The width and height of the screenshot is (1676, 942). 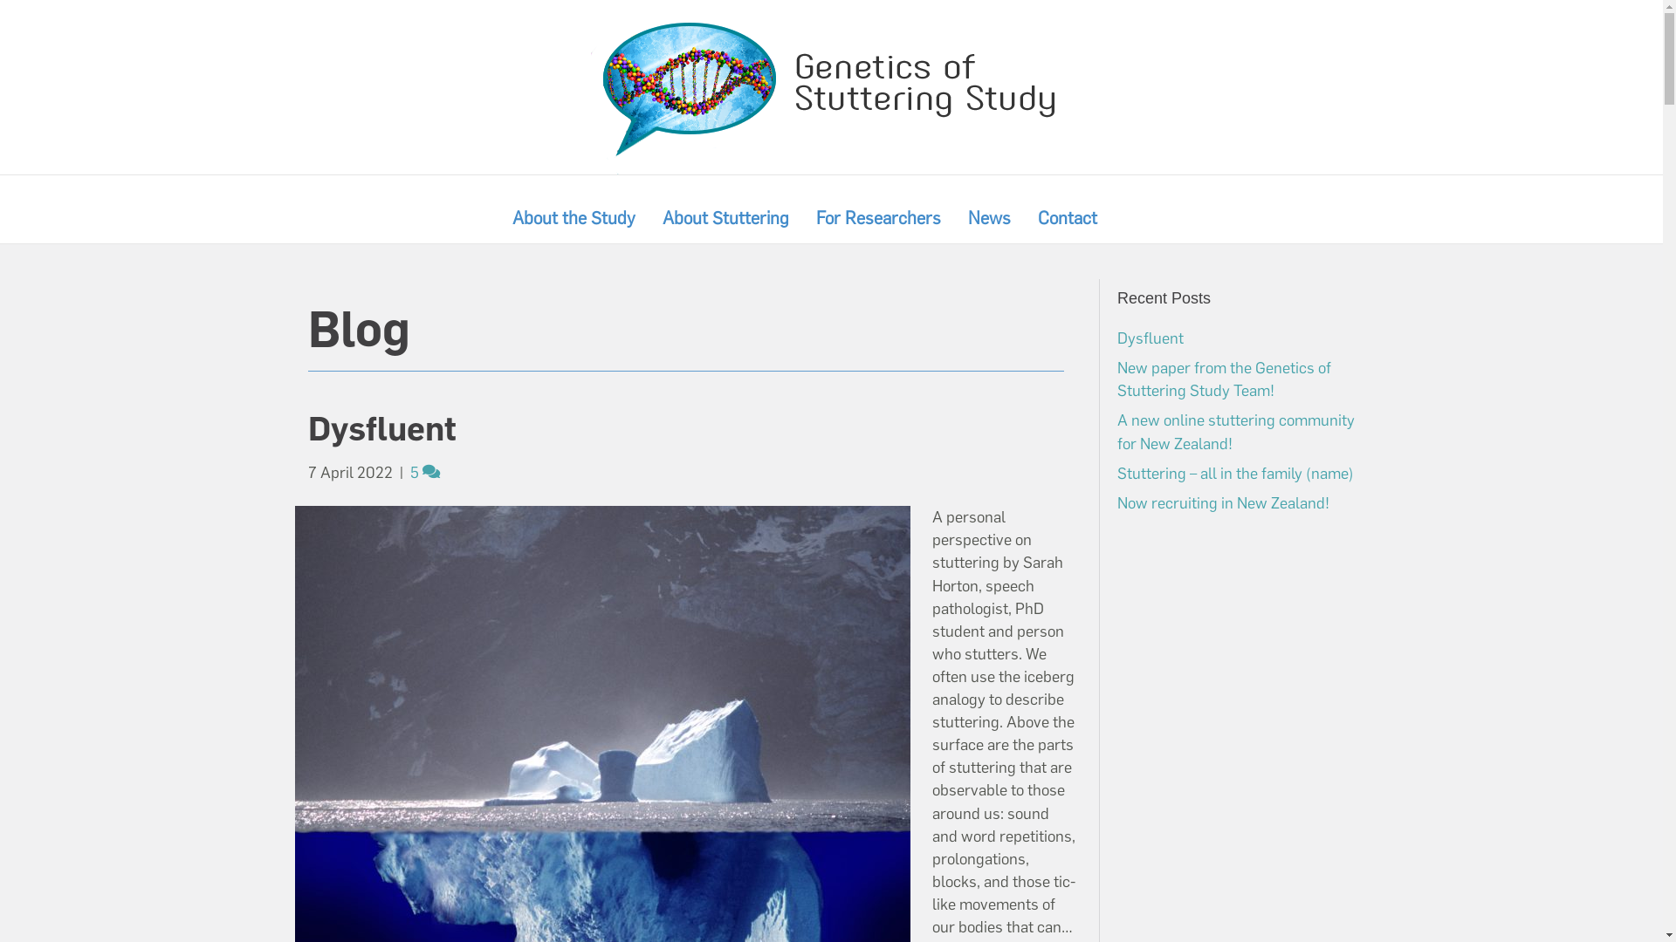 What do you see at coordinates (1224, 379) in the screenshot?
I see `New paper from the Genetics of Stuttering Study Team!` at bounding box center [1224, 379].